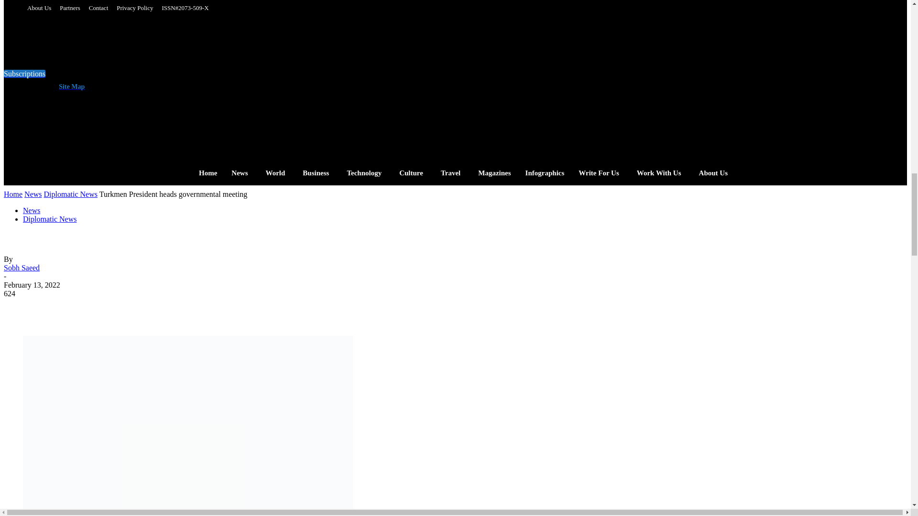 This screenshot has height=516, width=918. Describe the element at coordinates (279, 83) in the screenshot. I see `Youtube` at that location.